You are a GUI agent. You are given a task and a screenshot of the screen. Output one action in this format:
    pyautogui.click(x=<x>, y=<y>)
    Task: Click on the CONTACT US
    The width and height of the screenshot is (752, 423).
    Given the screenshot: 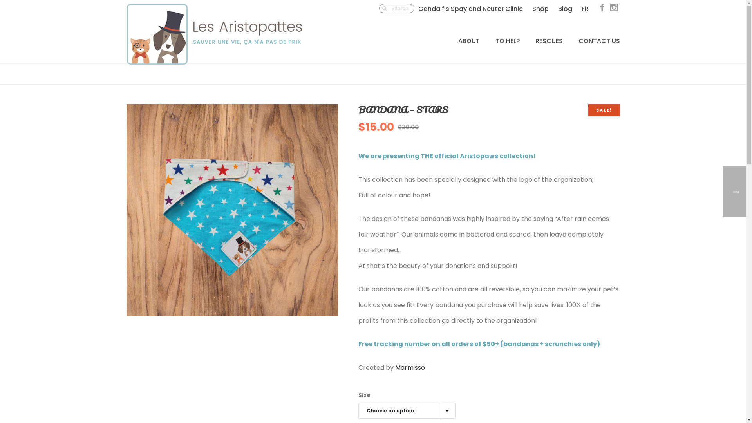 What is the action you would take?
    pyautogui.click(x=599, y=40)
    